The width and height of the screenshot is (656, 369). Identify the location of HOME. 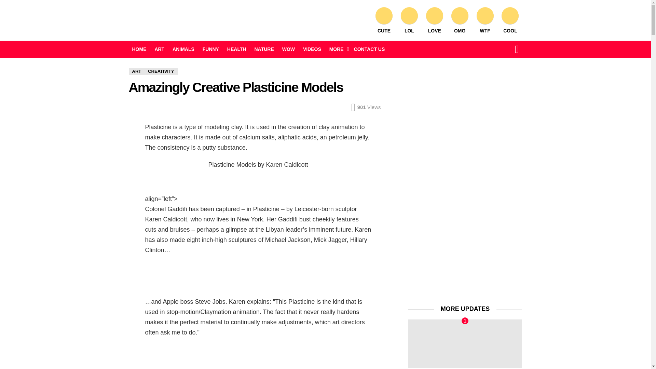
(139, 49).